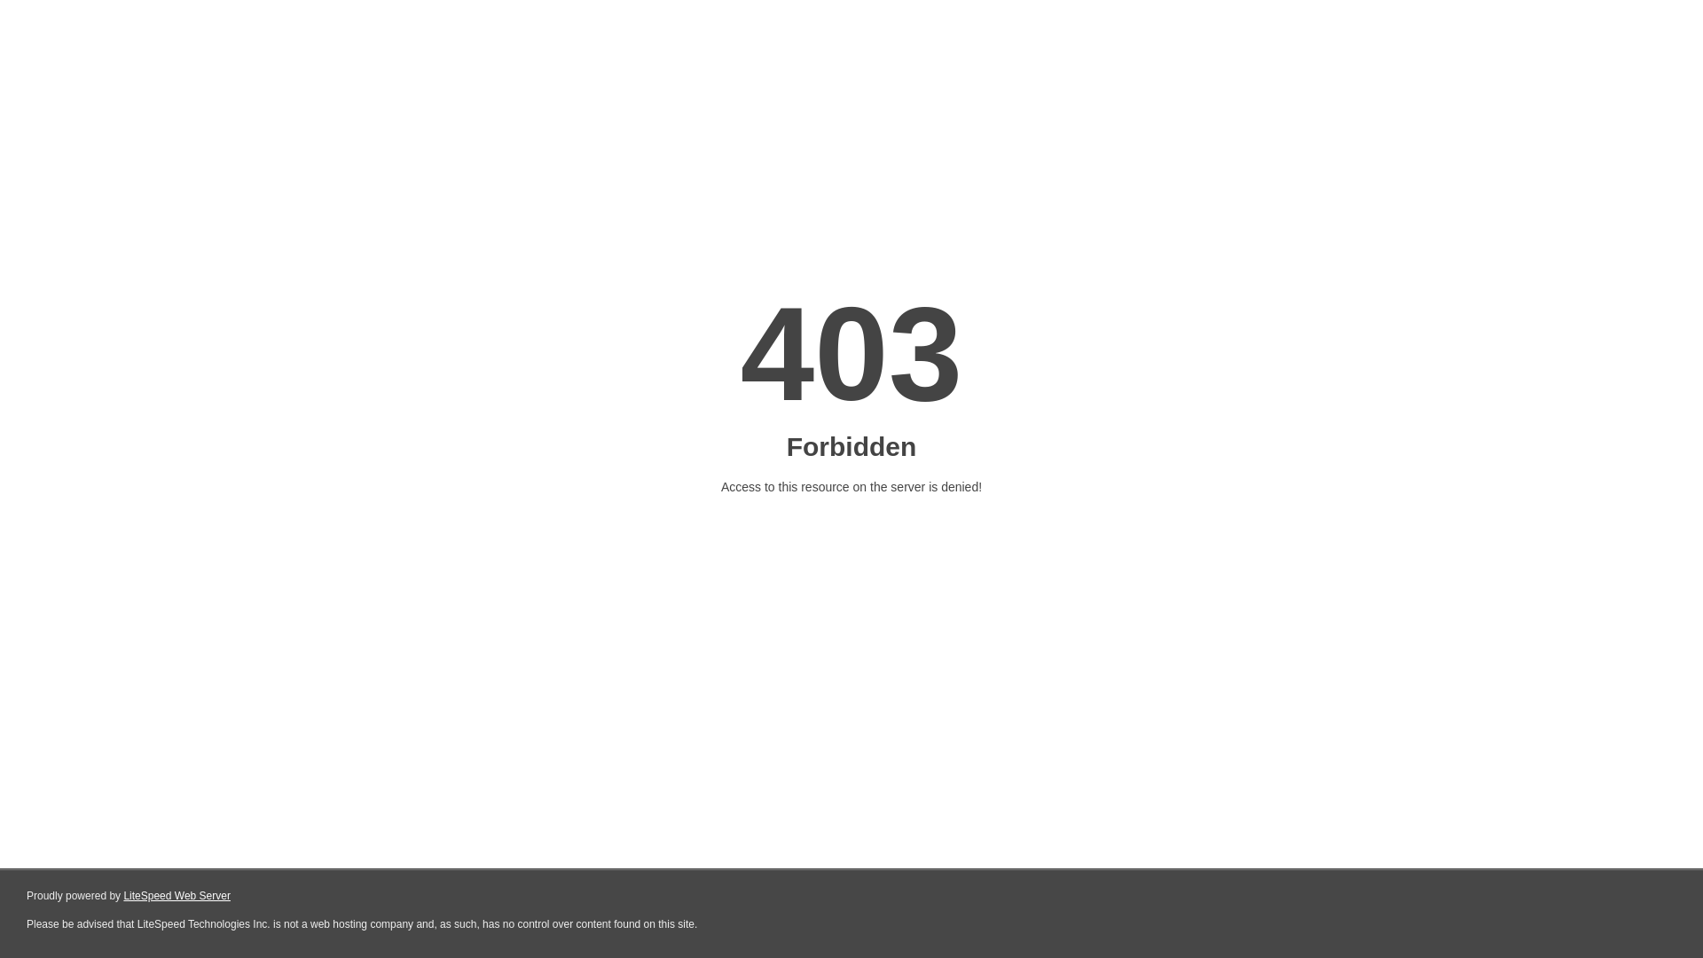 The height and width of the screenshot is (958, 1703). I want to click on LiteSpeed Web Server, so click(177, 896).